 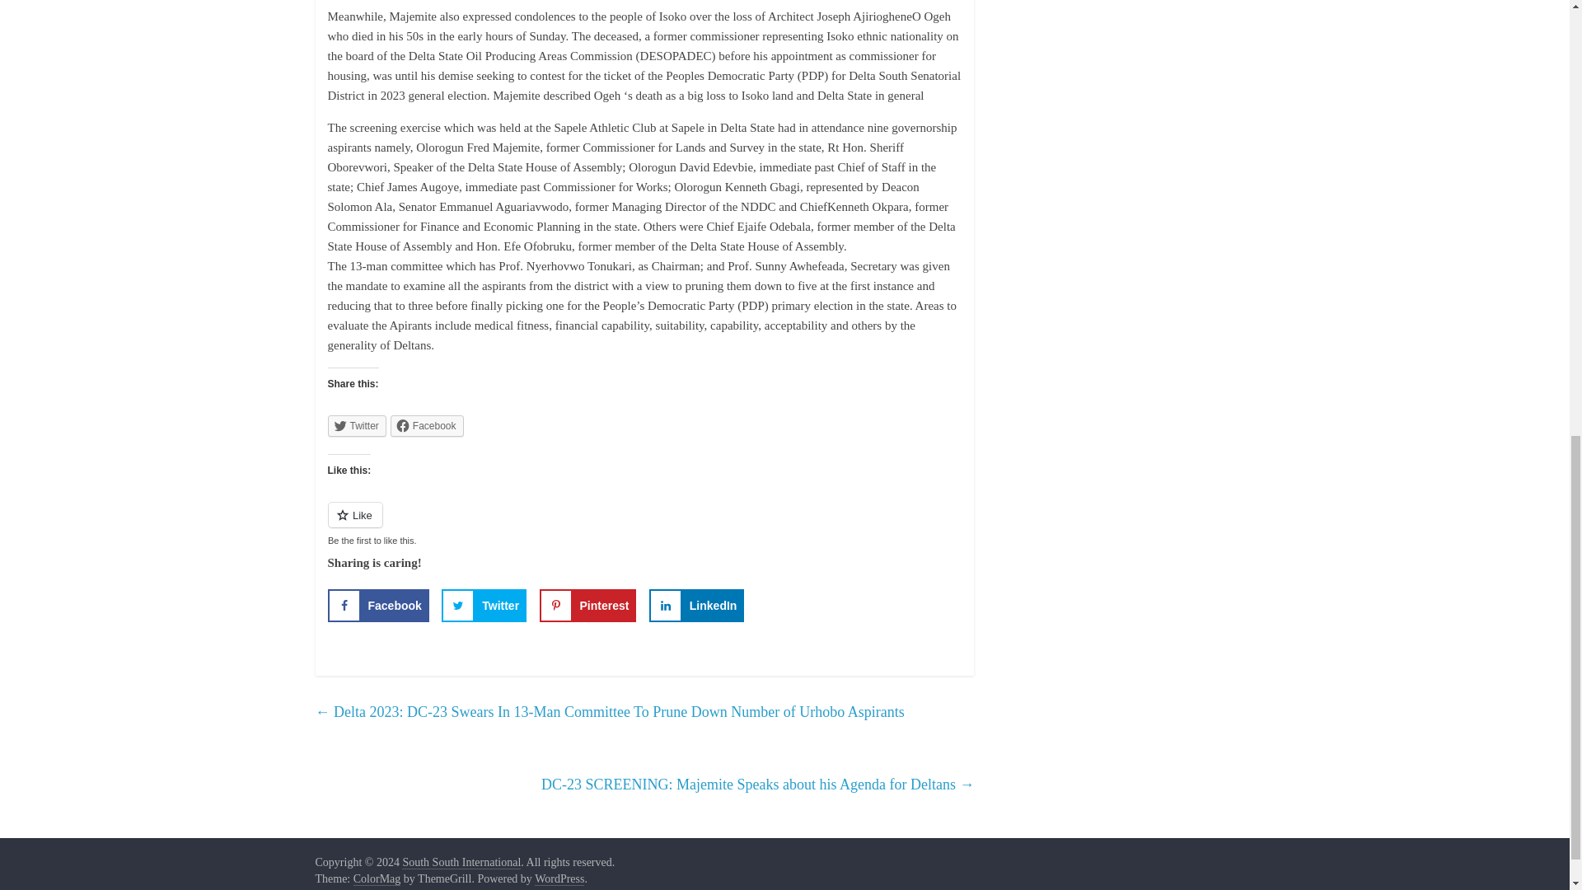 What do you see at coordinates (427, 426) in the screenshot?
I see `Click to share on Facebook` at bounding box center [427, 426].